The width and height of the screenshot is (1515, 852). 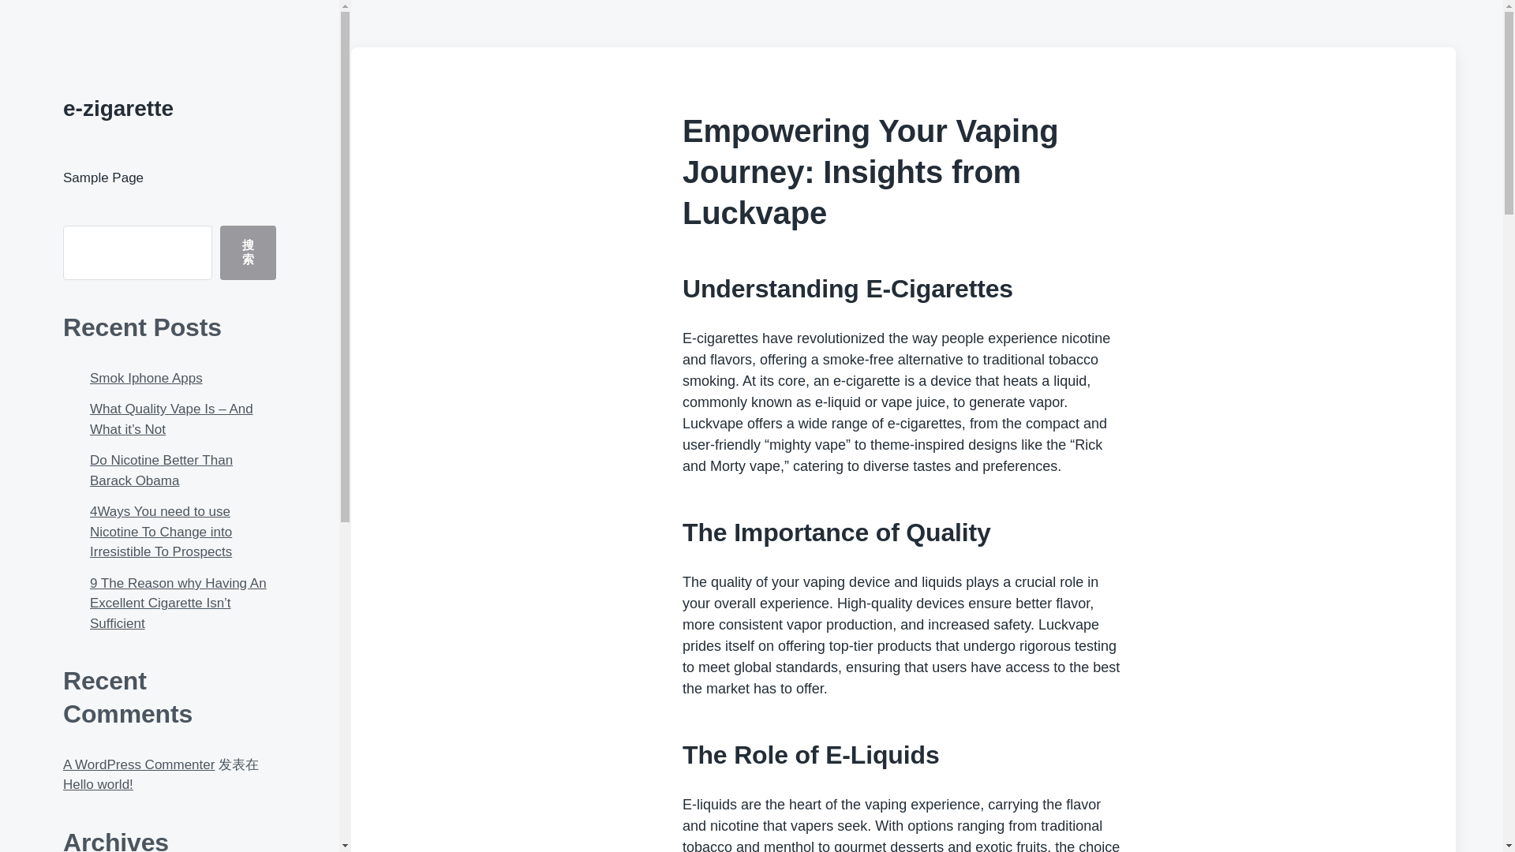 What do you see at coordinates (139, 764) in the screenshot?
I see `A WordPress Commenter` at bounding box center [139, 764].